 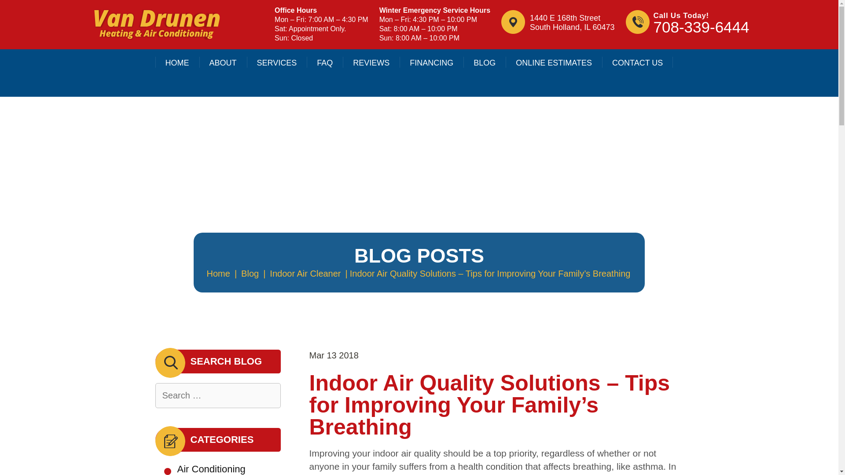 What do you see at coordinates (268, 395) in the screenshot?
I see `Go to the Indoor Air Cleaner category archives.` at bounding box center [268, 395].